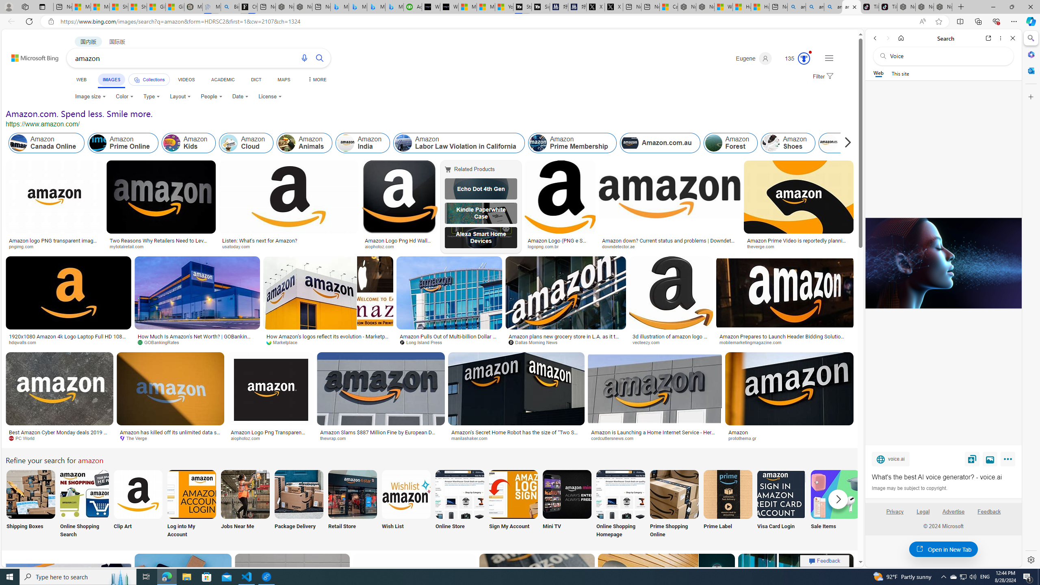  Describe the element at coordinates (630, 143) in the screenshot. I see `Amazon.com.au` at that location.